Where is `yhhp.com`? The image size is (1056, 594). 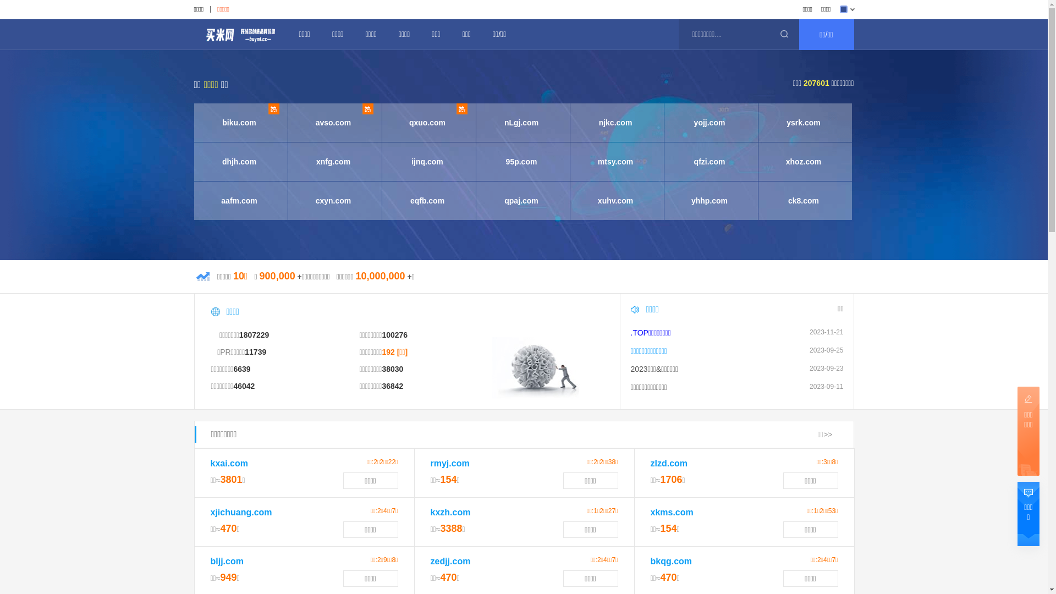 yhhp.com is located at coordinates (710, 201).